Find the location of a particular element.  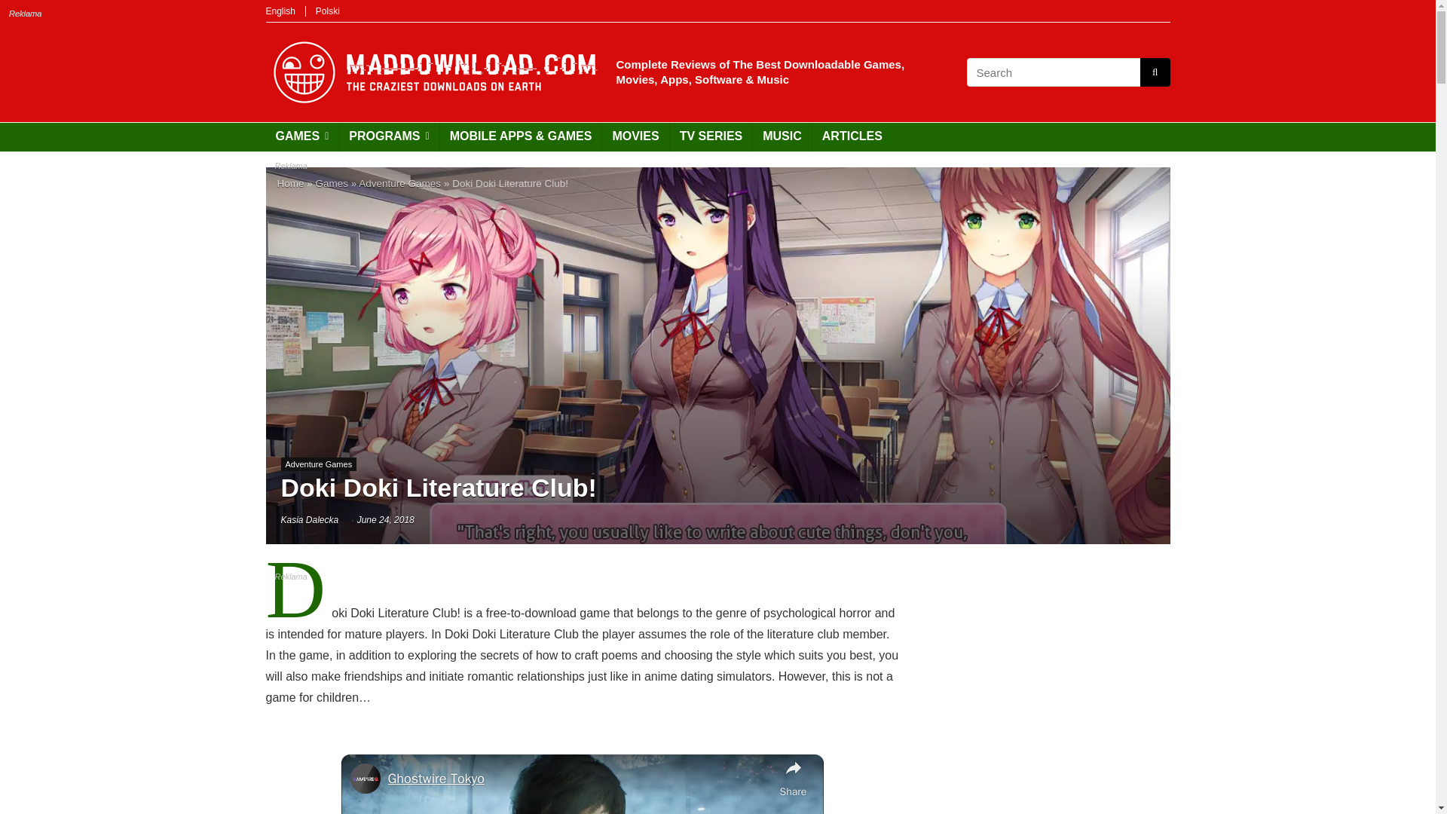

PROGRAMS is located at coordinates (388, 137).